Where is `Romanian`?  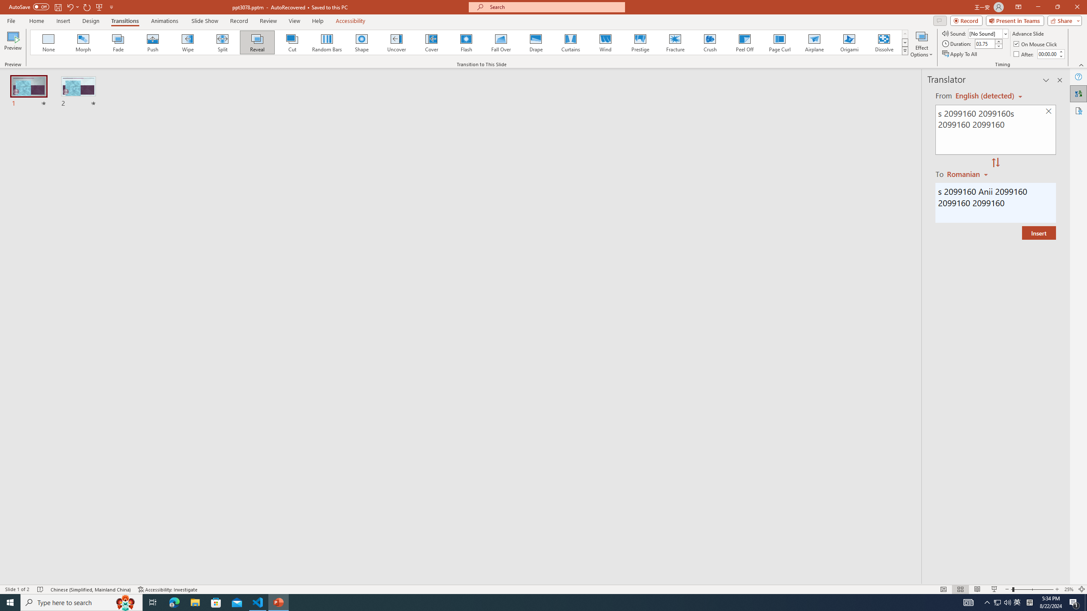
Romanian is located at coordinates (968, 174).